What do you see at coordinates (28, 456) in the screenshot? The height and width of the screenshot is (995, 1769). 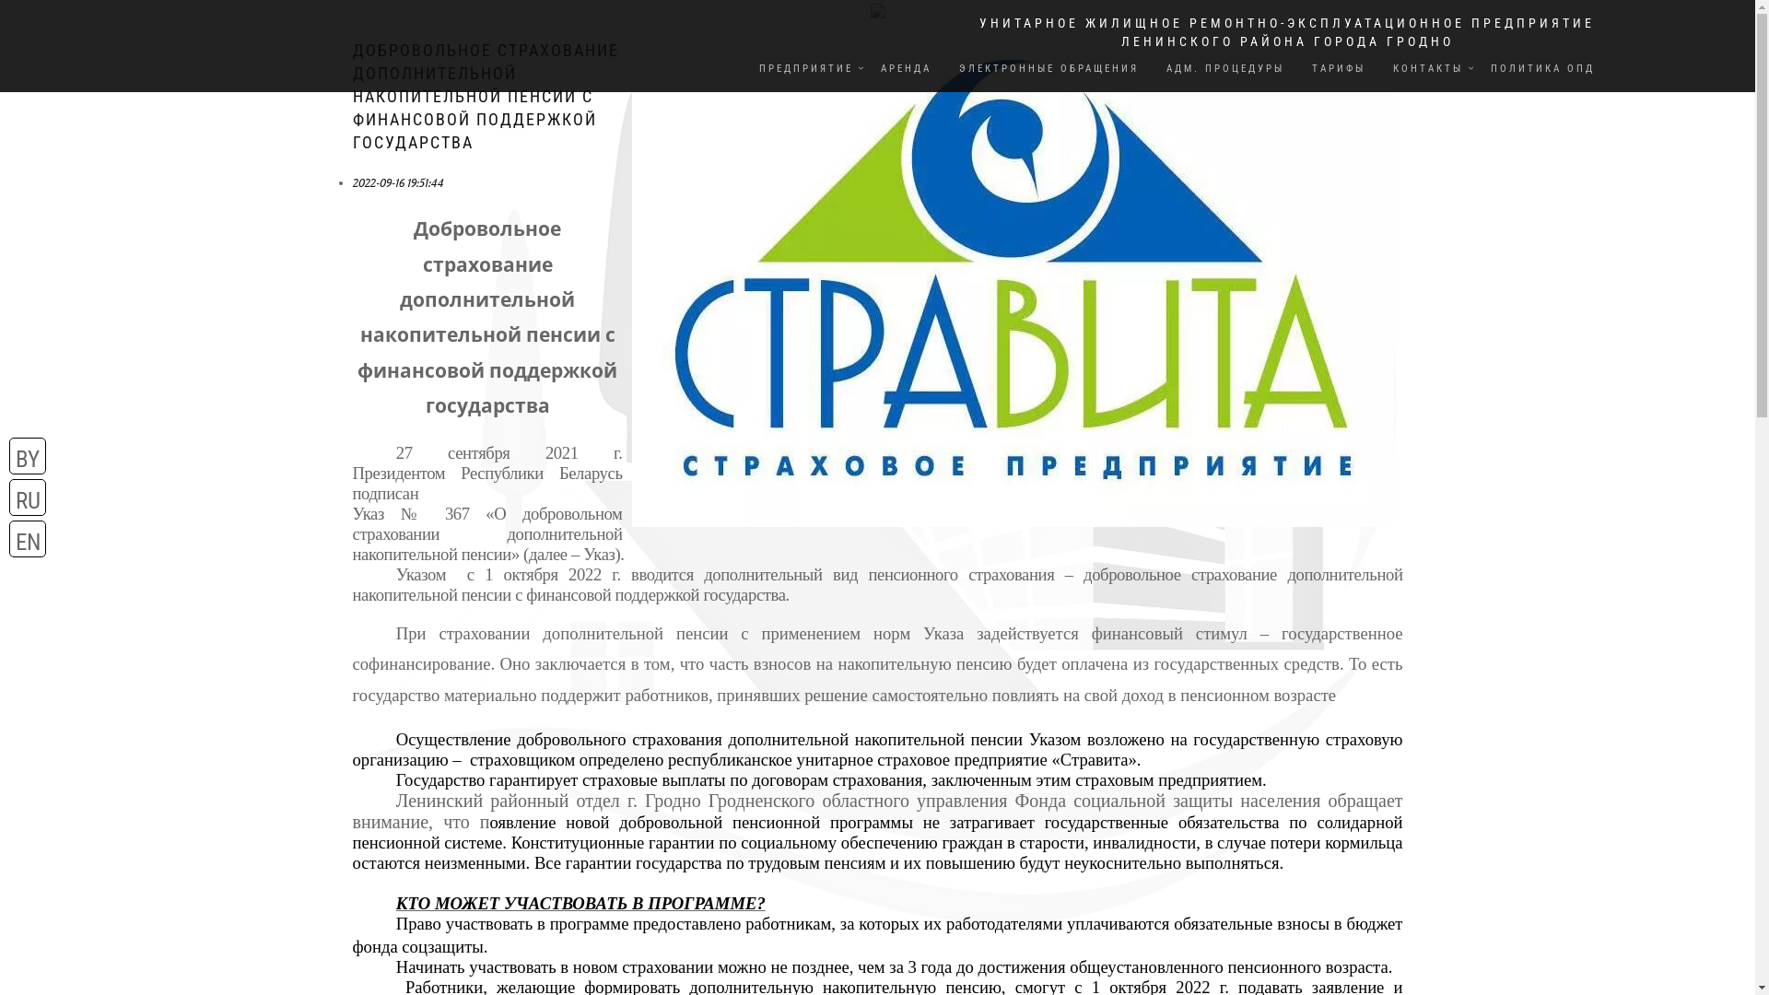 I see `BY` at bounding box center [28, 456].